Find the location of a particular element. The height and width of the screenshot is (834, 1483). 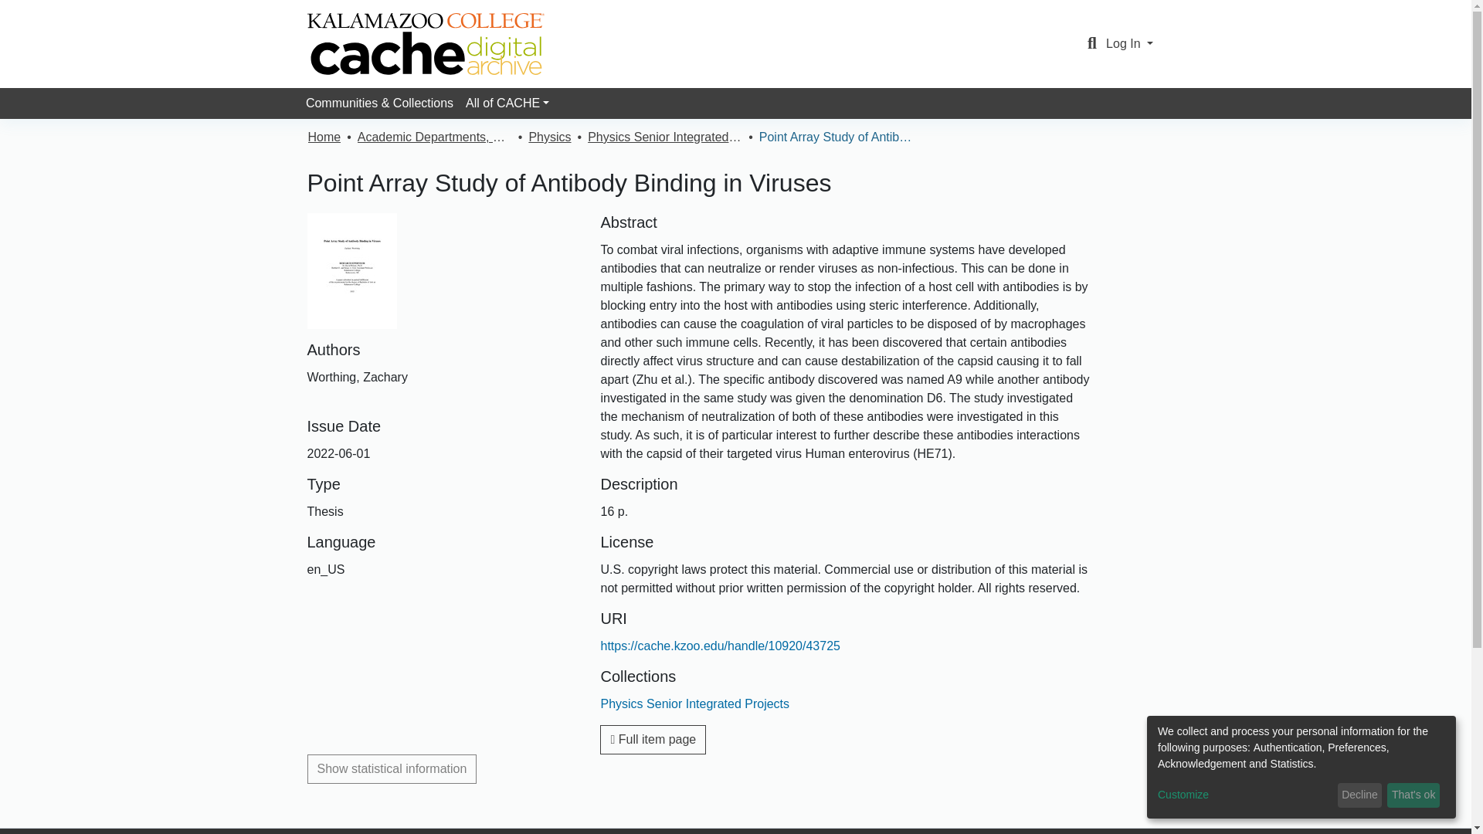

Search is located at coordinates (1092, 44).